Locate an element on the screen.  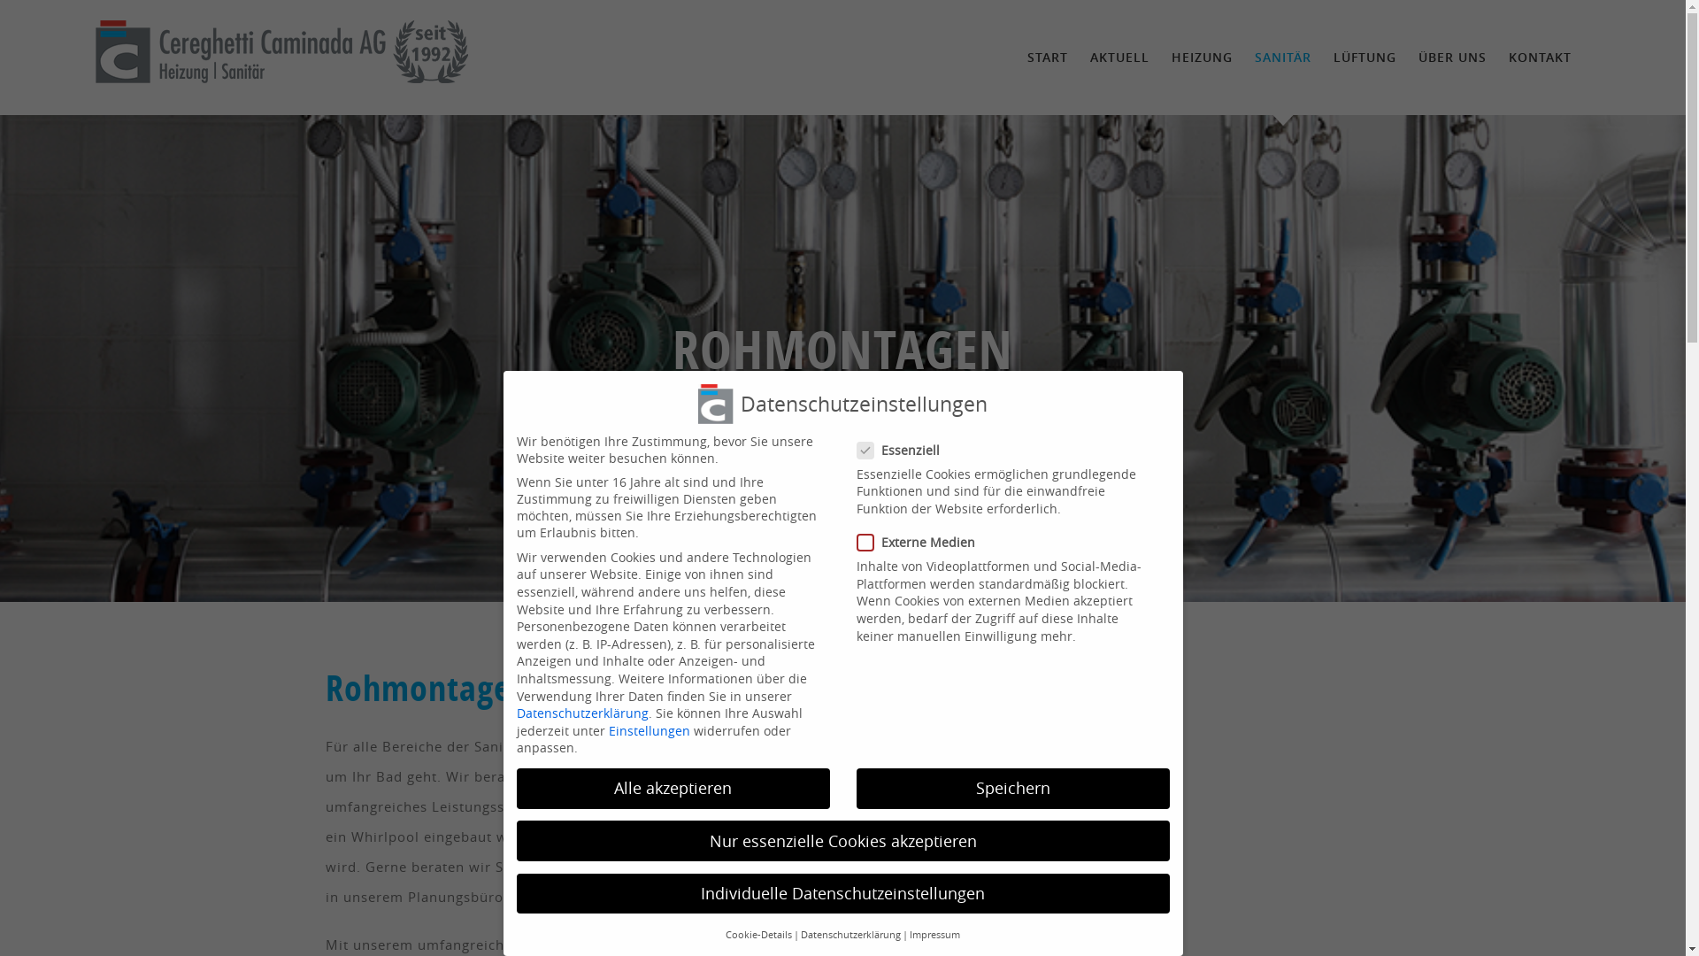
Nur essenzielle Cookies akzeptieren is located at coordinates (843, 841).